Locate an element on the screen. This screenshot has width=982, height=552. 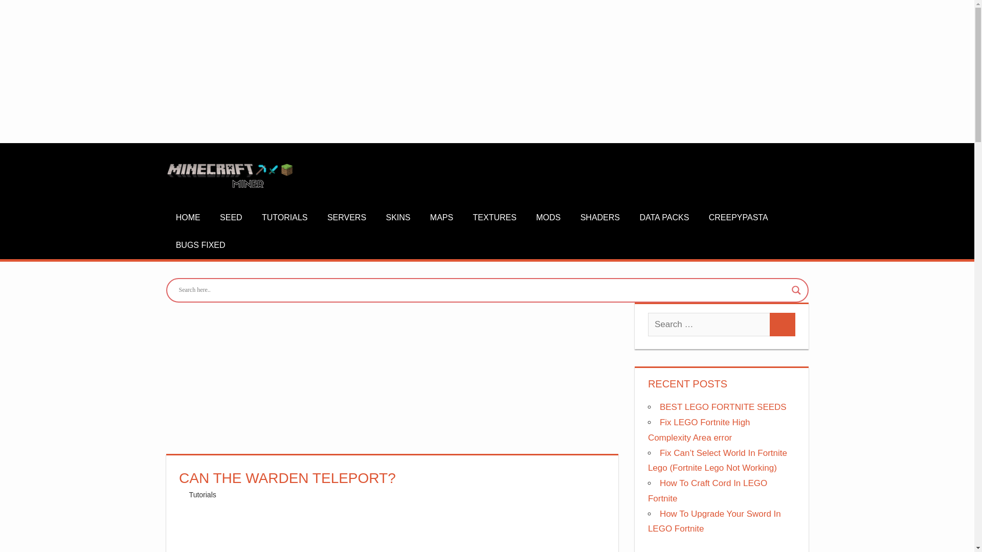
CREEPYPASTA is located at coordinates (738, 218).